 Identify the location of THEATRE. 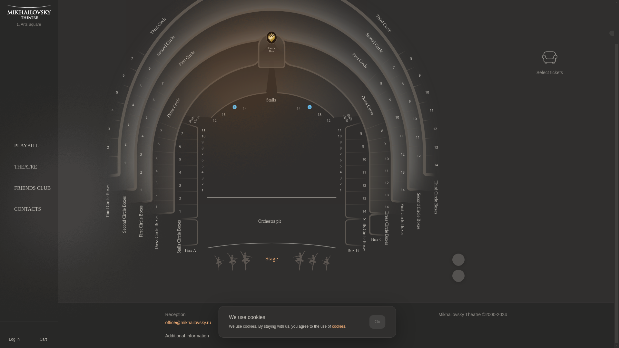
(26, 121).